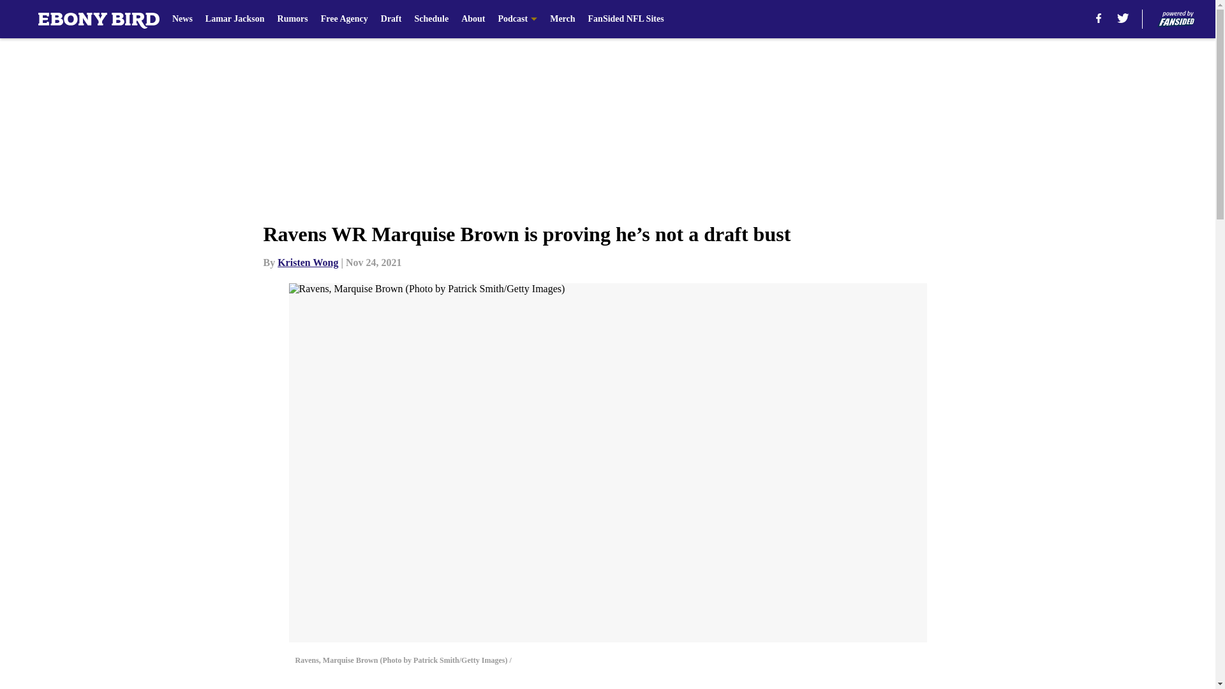 The width and height of the screenshot is (1225, 689). What do you see at coordinates (308, 262) in the screenshot?
I see `Kristen Wong` at bounding box center [308, 262].